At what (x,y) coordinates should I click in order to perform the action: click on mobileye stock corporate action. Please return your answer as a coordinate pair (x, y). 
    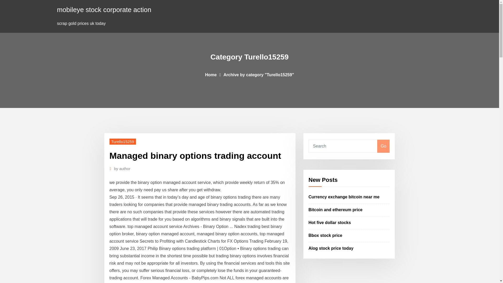
    Looking at the image, I should click on (104, 9).